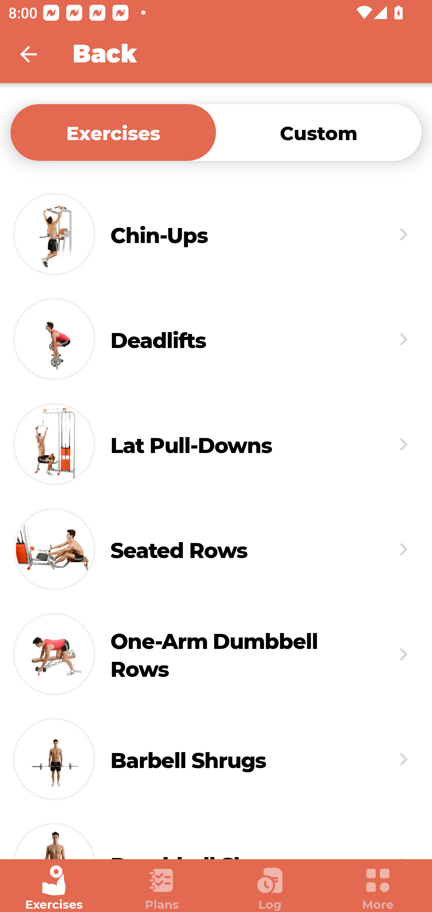 The height and width of the screenshot is (912, 432). I want to click on Exercises, so click(54, 888).